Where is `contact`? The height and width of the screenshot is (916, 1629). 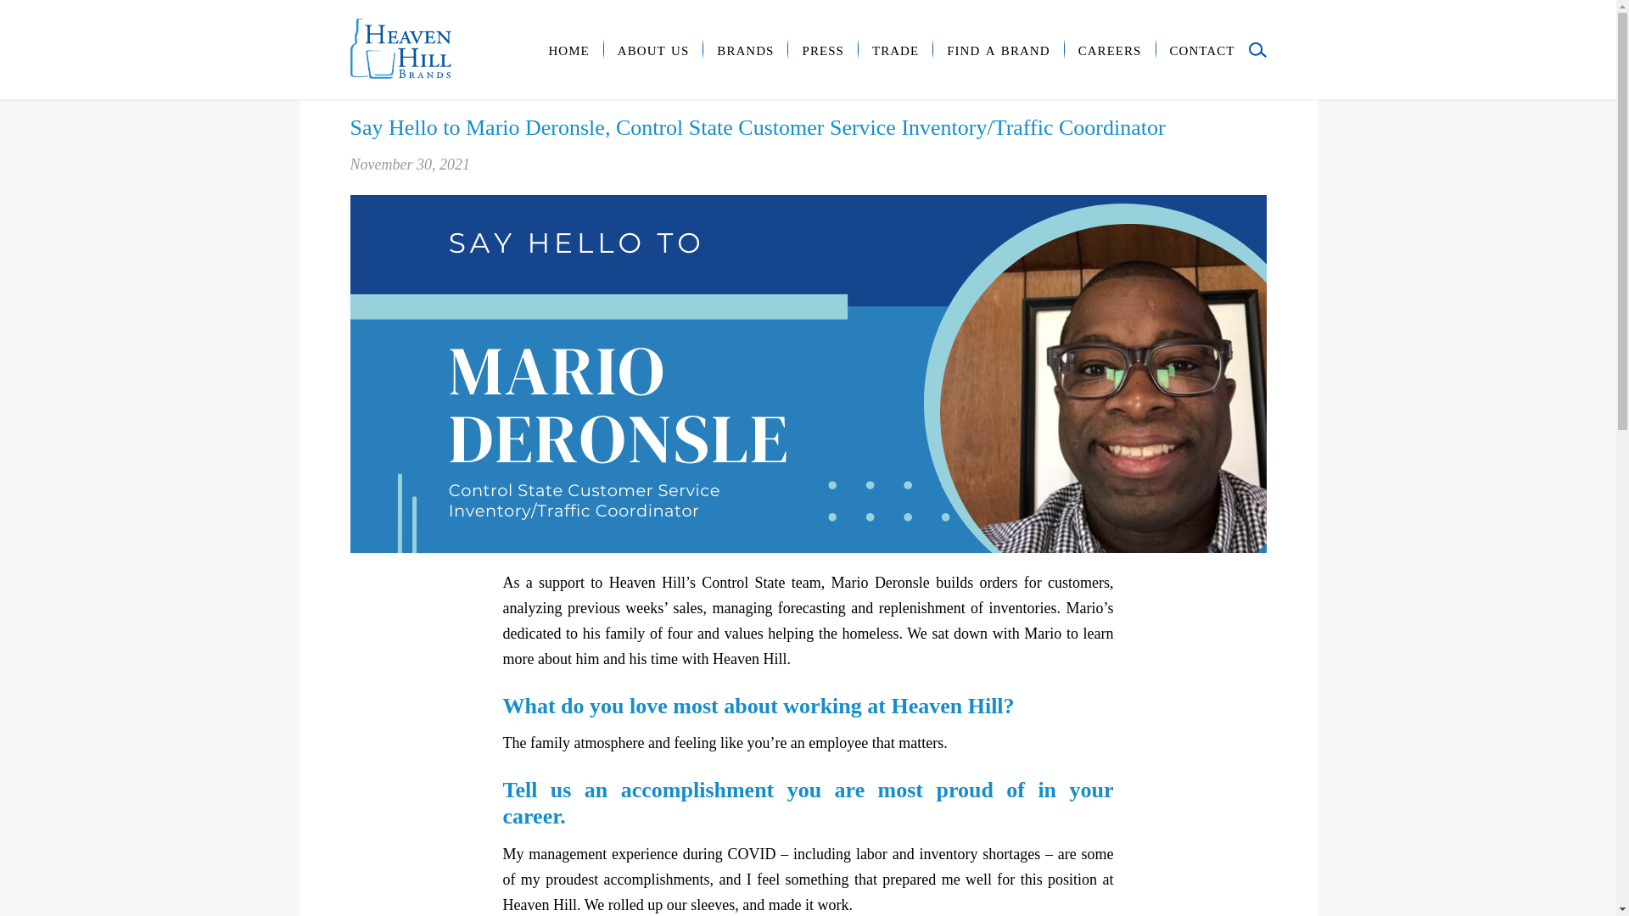
contact is located at coordinates (1201, 49).